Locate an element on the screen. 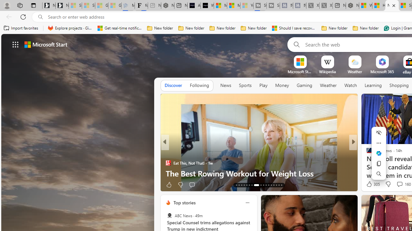  124 Like is located at coordinates (371, 184).